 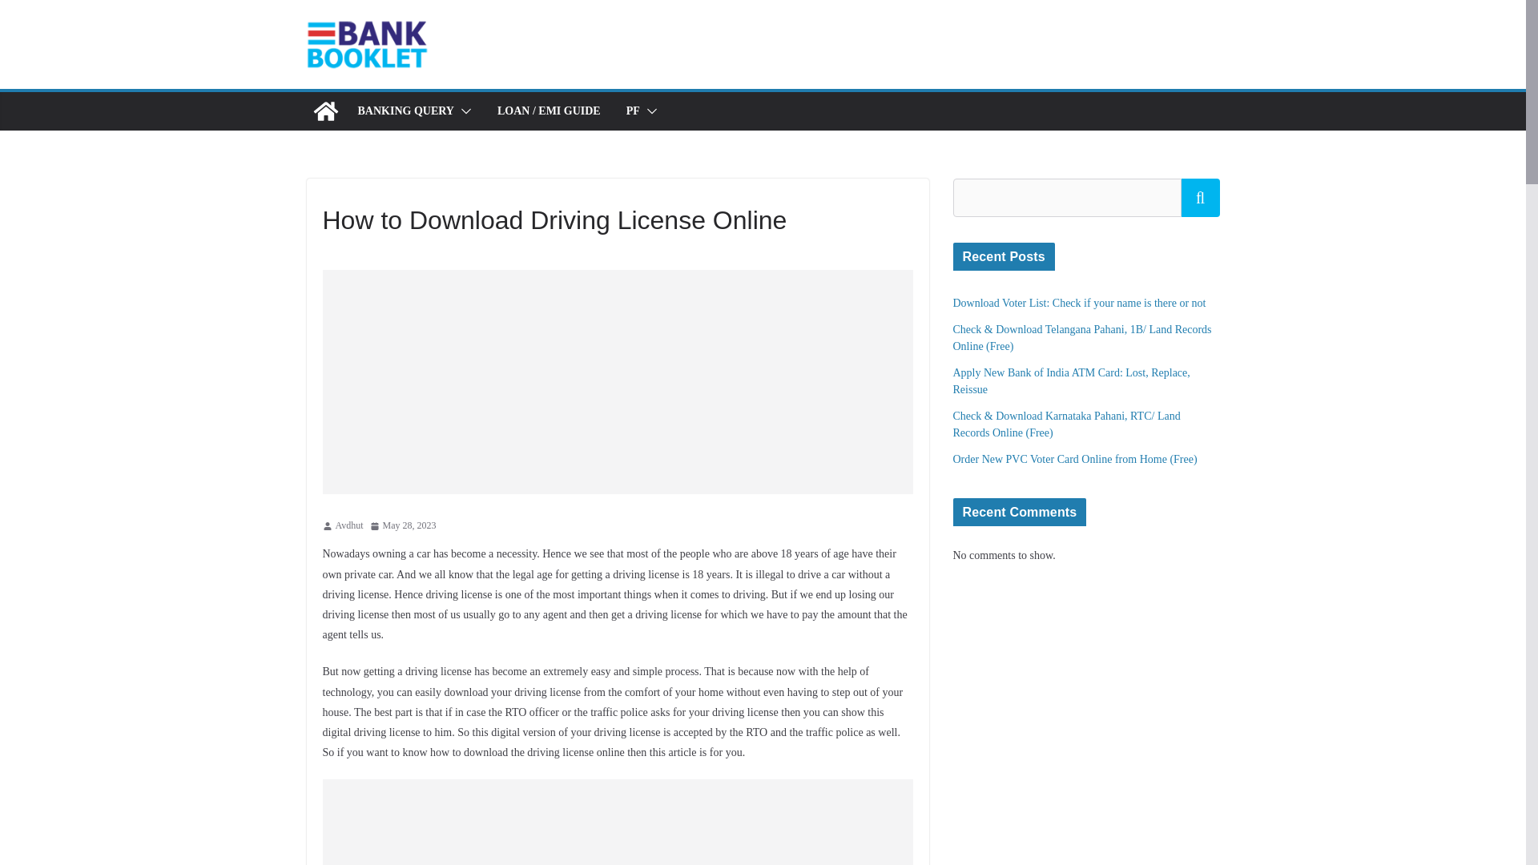 I want to click on Search, so click(x=1200, y=197).